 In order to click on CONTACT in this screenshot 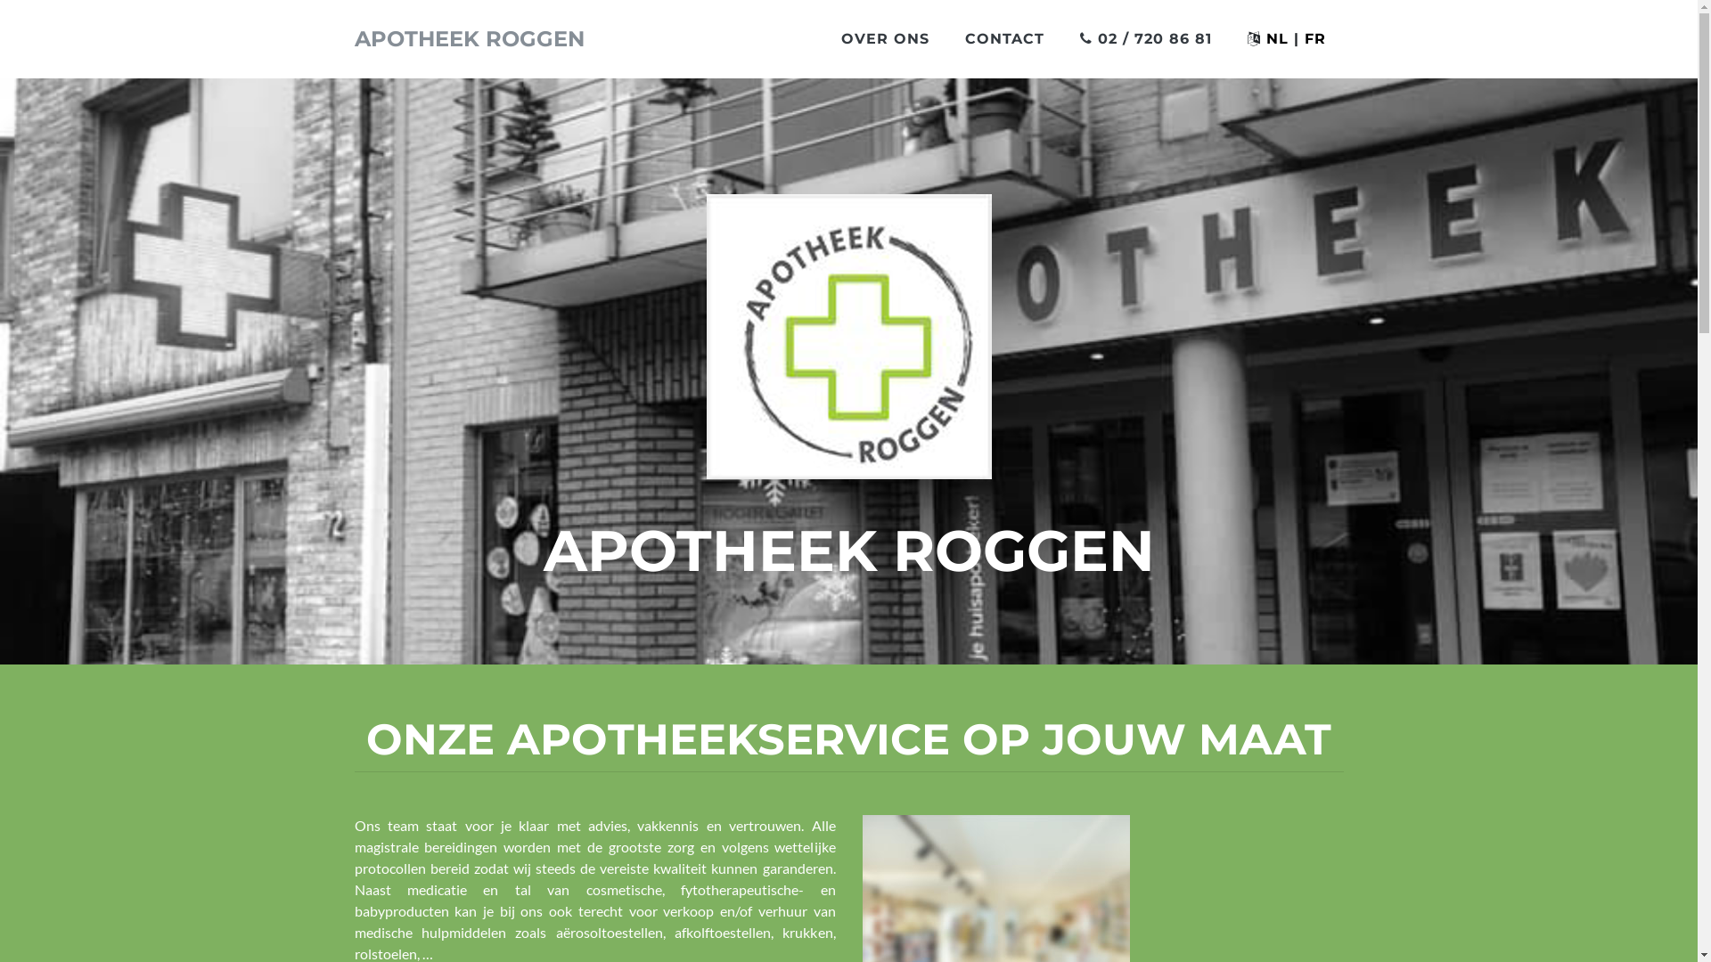, I will do `click(1003, 39)`.